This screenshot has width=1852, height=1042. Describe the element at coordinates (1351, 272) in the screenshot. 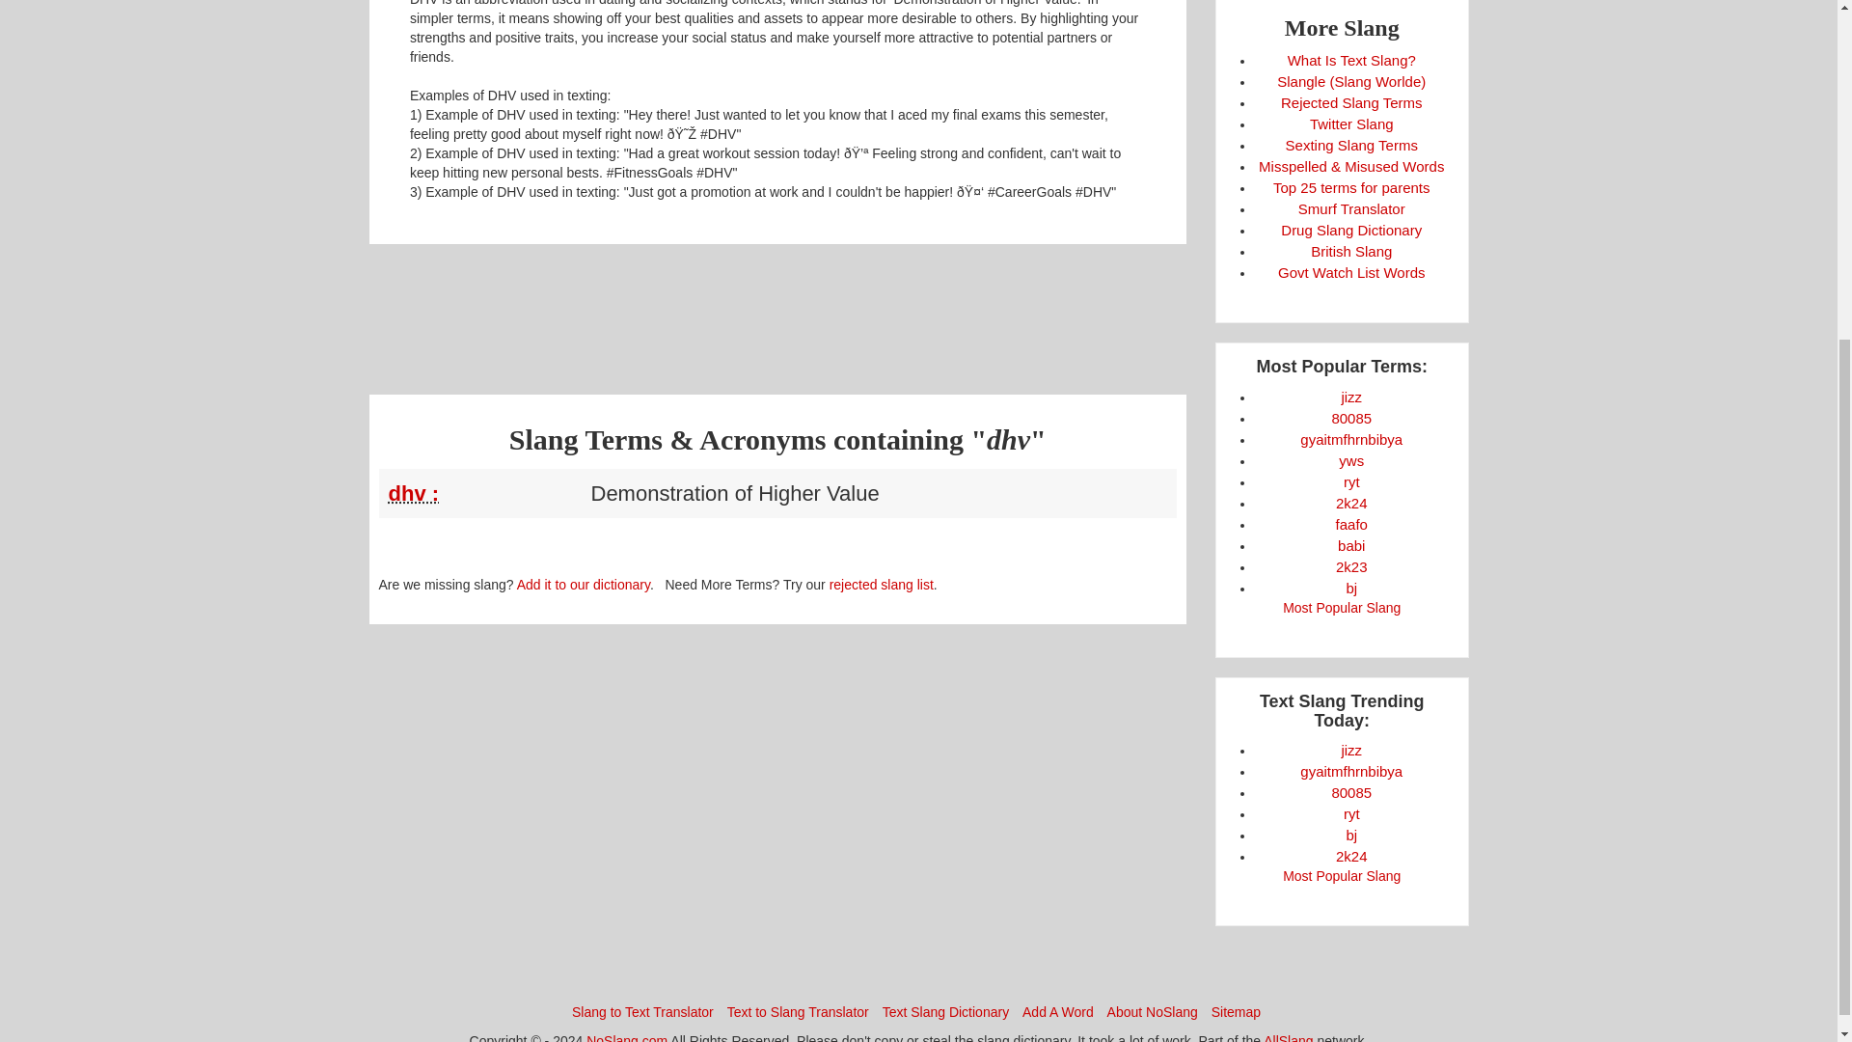

I see `Govt Watch List Words` at that location.